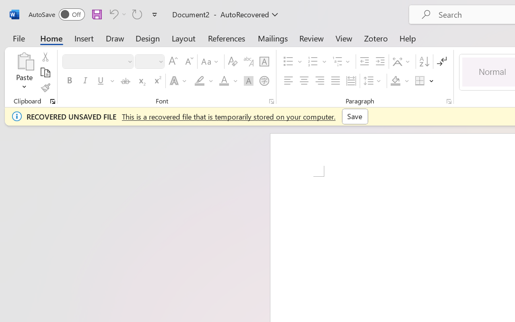 Image resolution: width=515 pixels, height=322 pixels. Describe the element at coordinates (204, 81) in the screenshot. I see `Text Highlight Color` at that location.